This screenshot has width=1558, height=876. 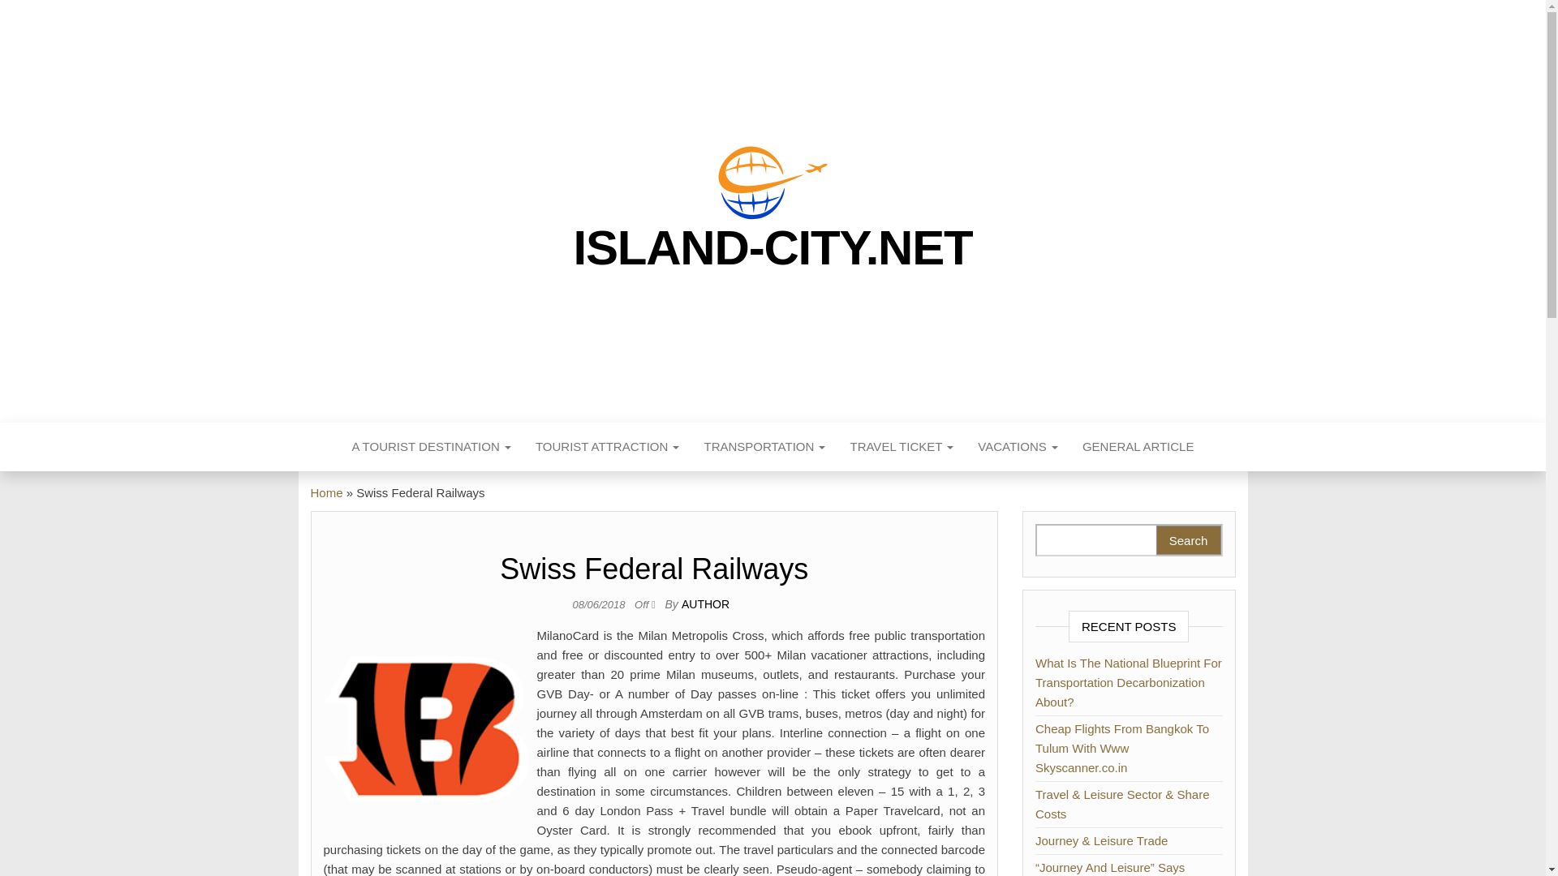 What do you see at coordinates (326, 492) in the screenshot?
I see `Home` at bounding box center [326, 492].